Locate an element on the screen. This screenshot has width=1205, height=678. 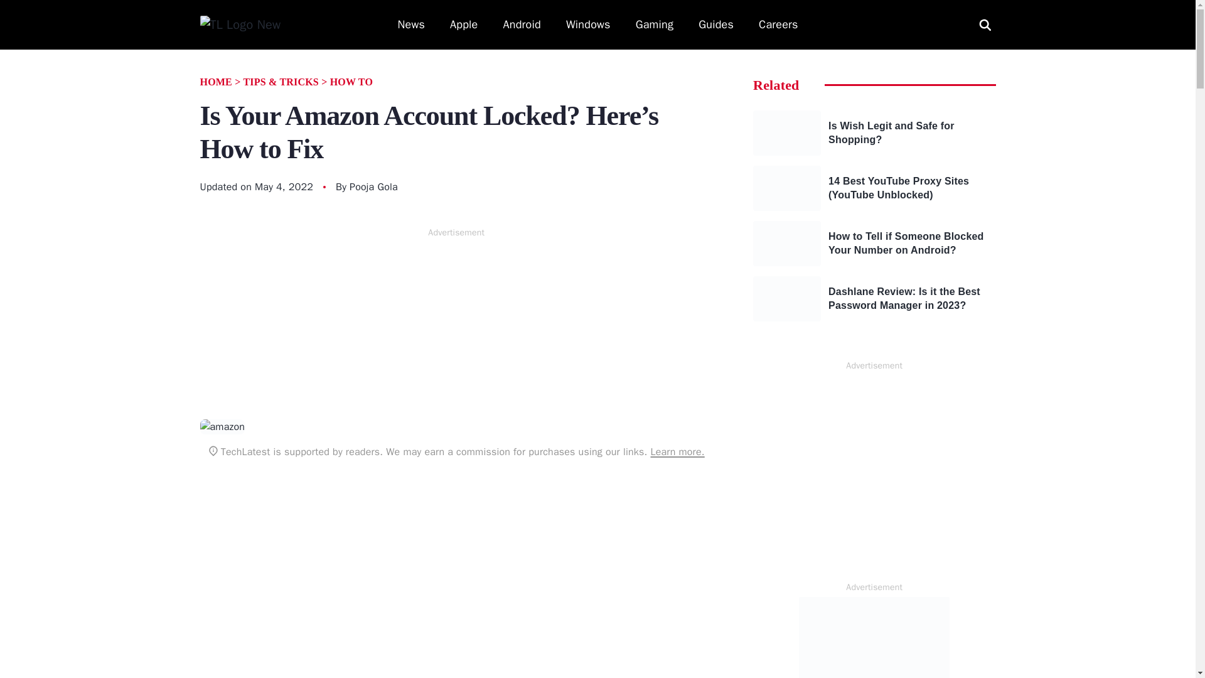
Gaming is located at coordinates (655, 25).